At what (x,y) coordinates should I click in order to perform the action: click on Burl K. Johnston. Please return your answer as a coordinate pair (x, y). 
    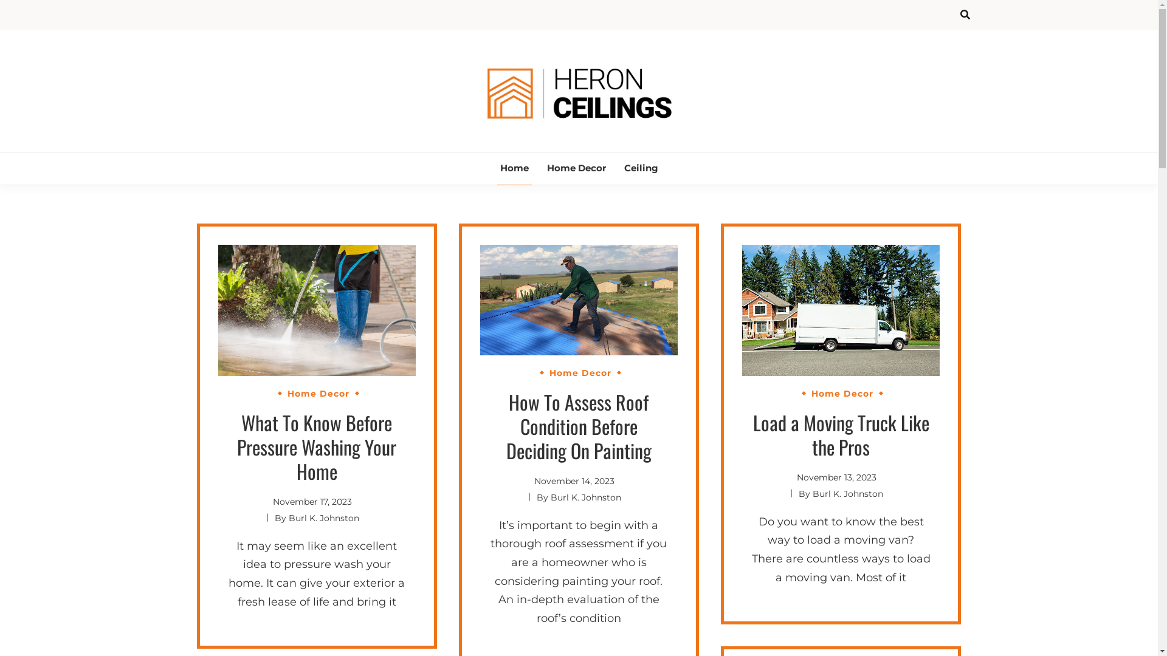
    Looking at the image, I should click on (324, 518).